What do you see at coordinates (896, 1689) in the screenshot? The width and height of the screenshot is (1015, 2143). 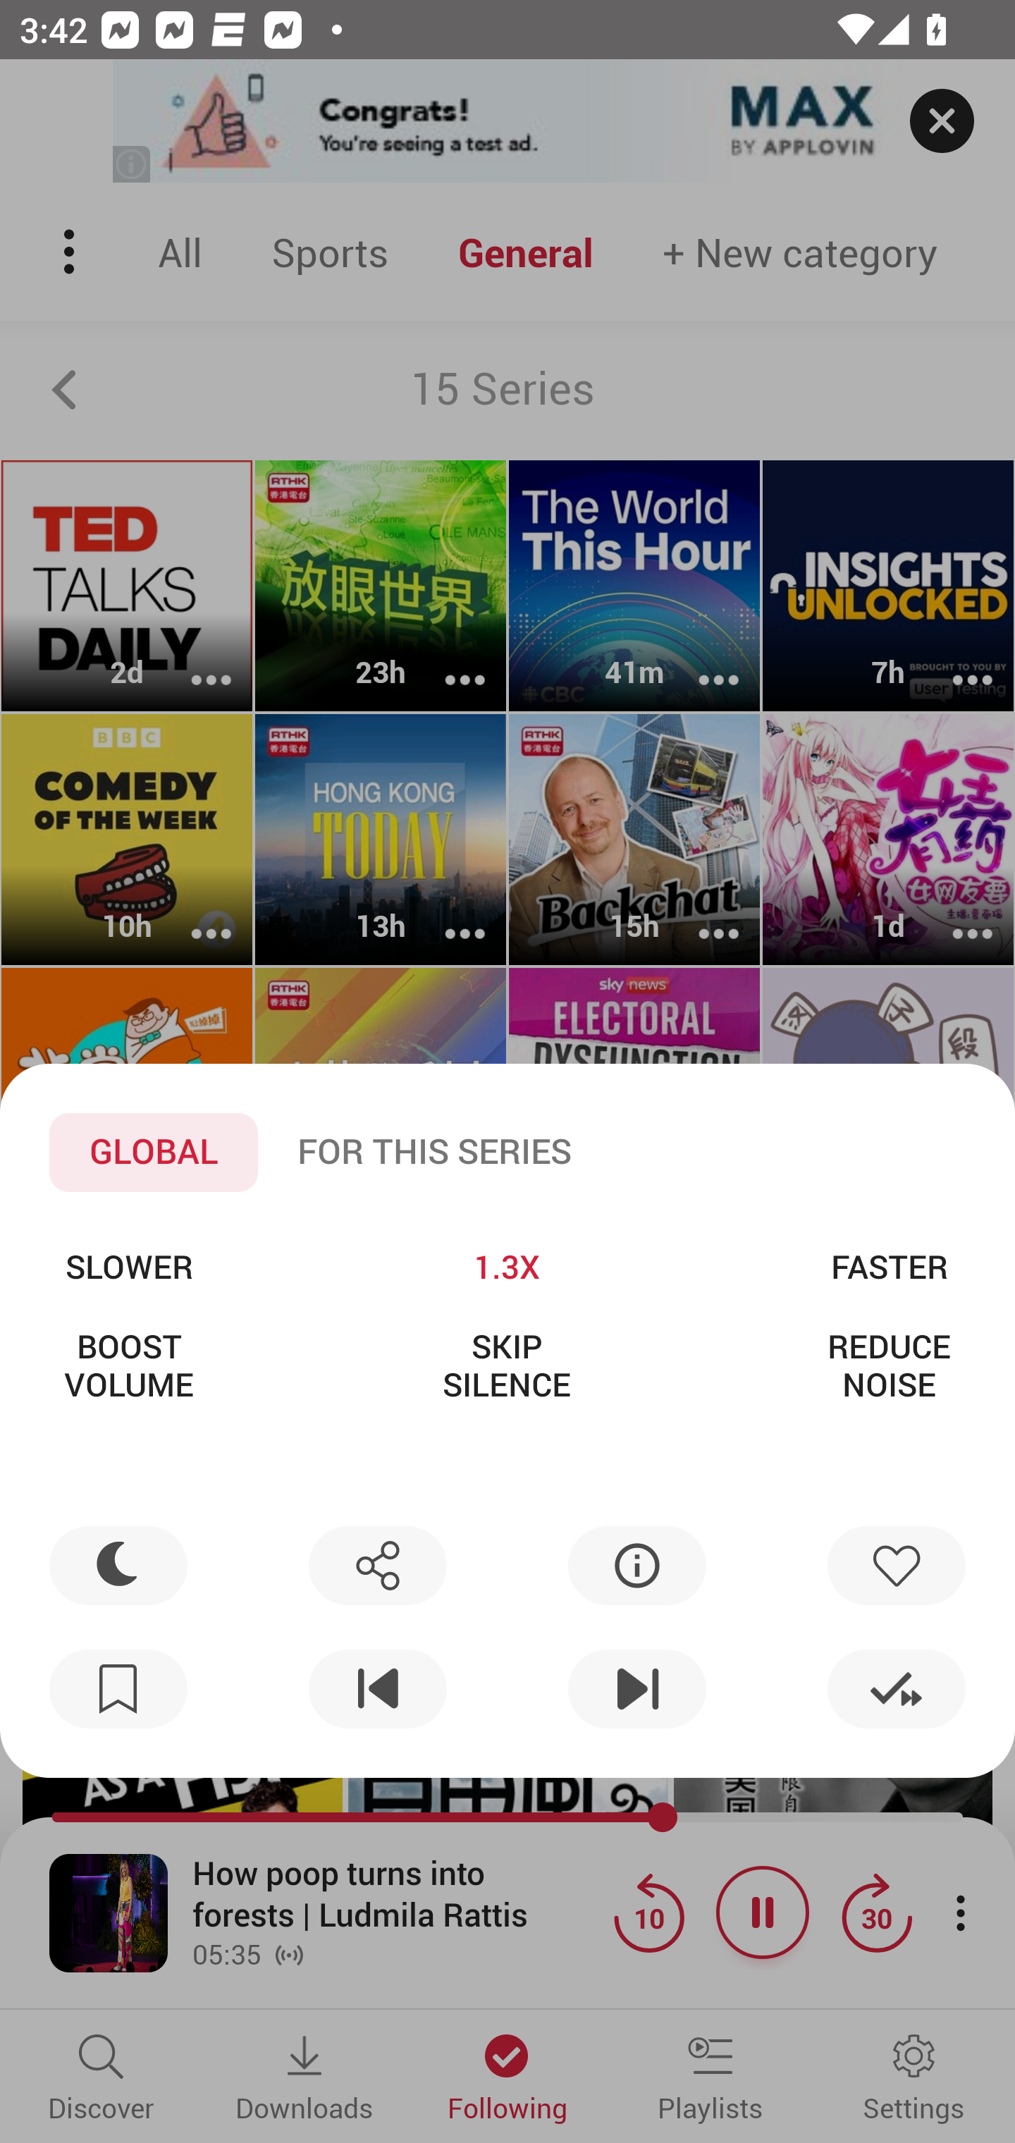 I see `Mark played and next` at bounding box center [896, 1689].